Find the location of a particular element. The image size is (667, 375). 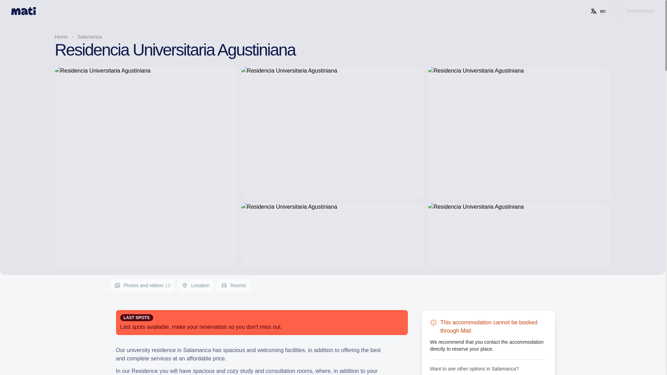

Location is located at coordinates (598, 11).